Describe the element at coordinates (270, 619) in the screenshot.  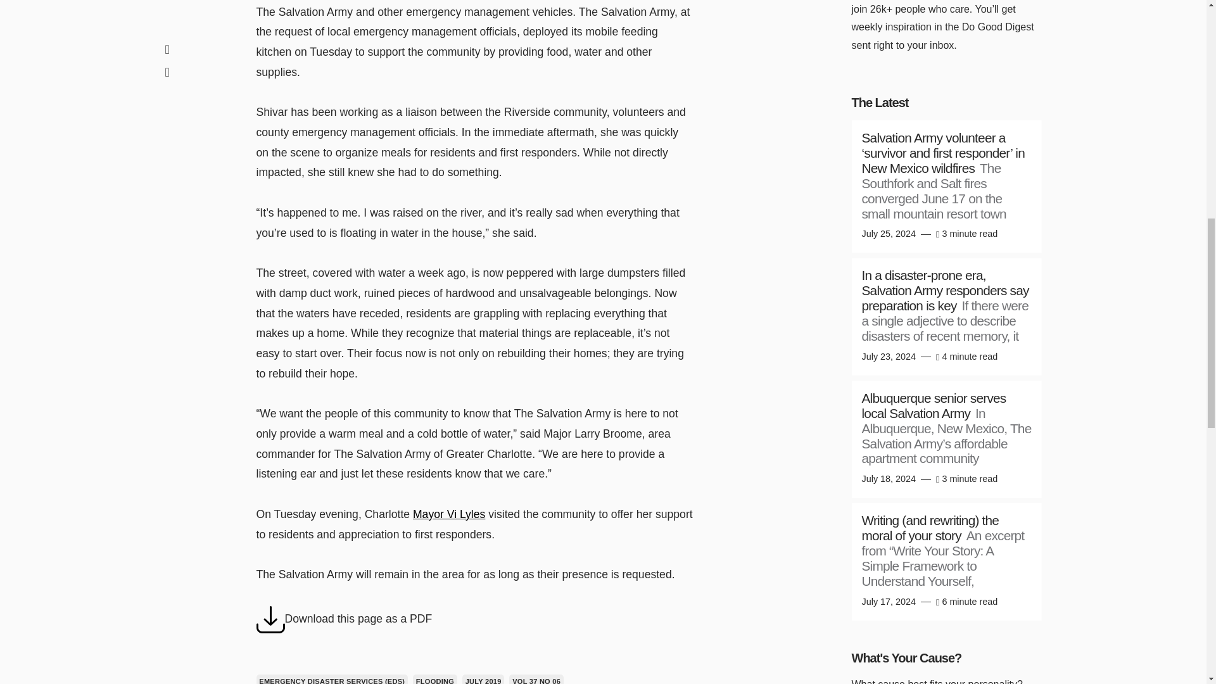
I see `Generate PDF` at that location.